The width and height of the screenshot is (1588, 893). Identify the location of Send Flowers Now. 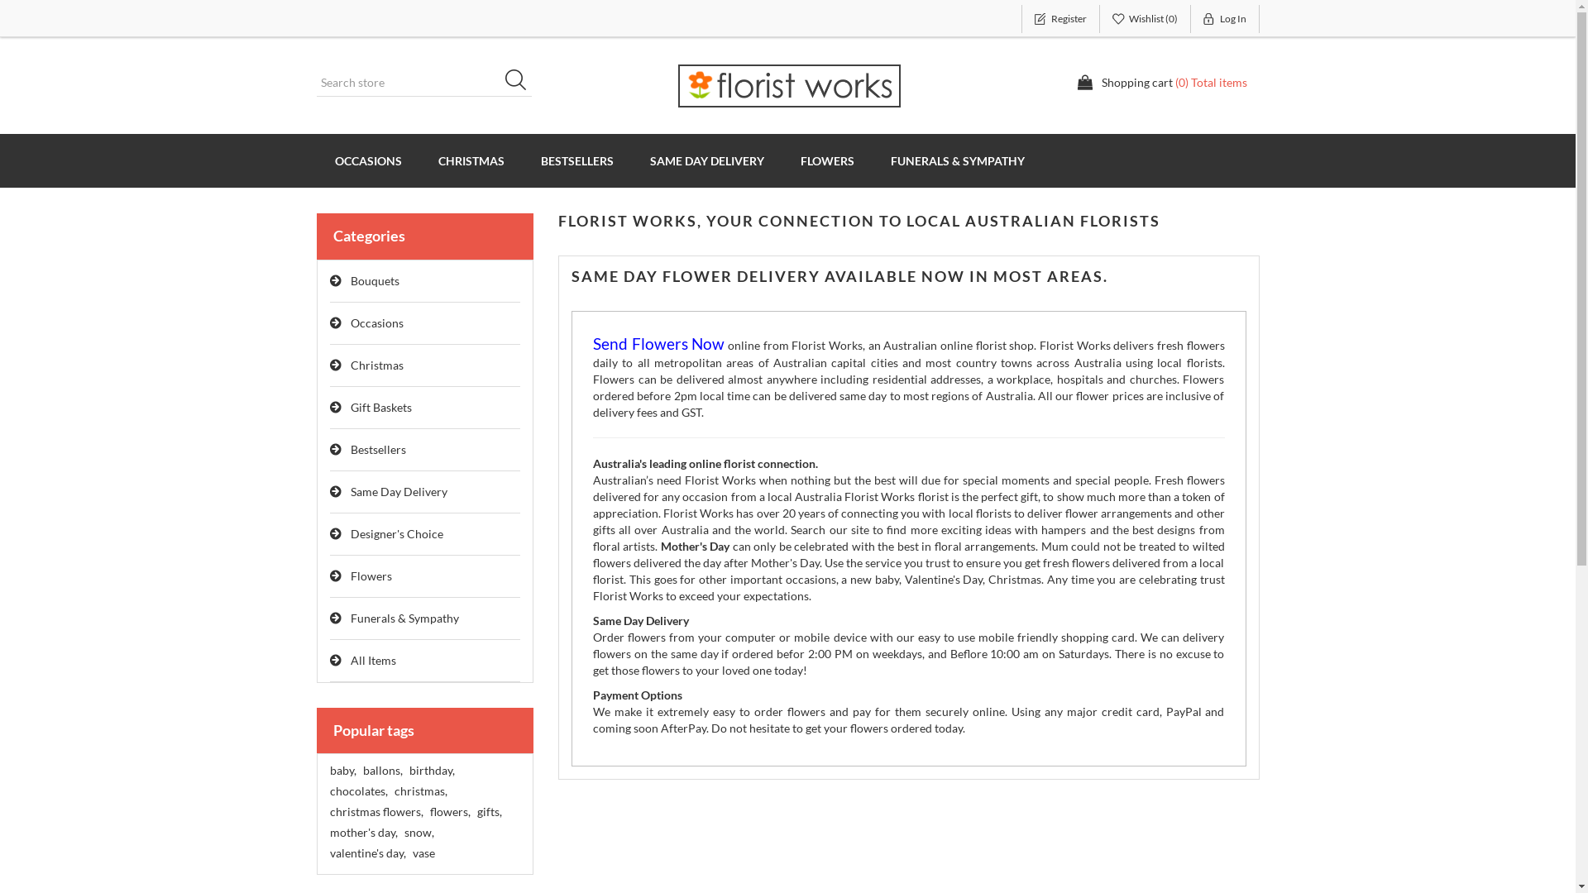
(658, 346).